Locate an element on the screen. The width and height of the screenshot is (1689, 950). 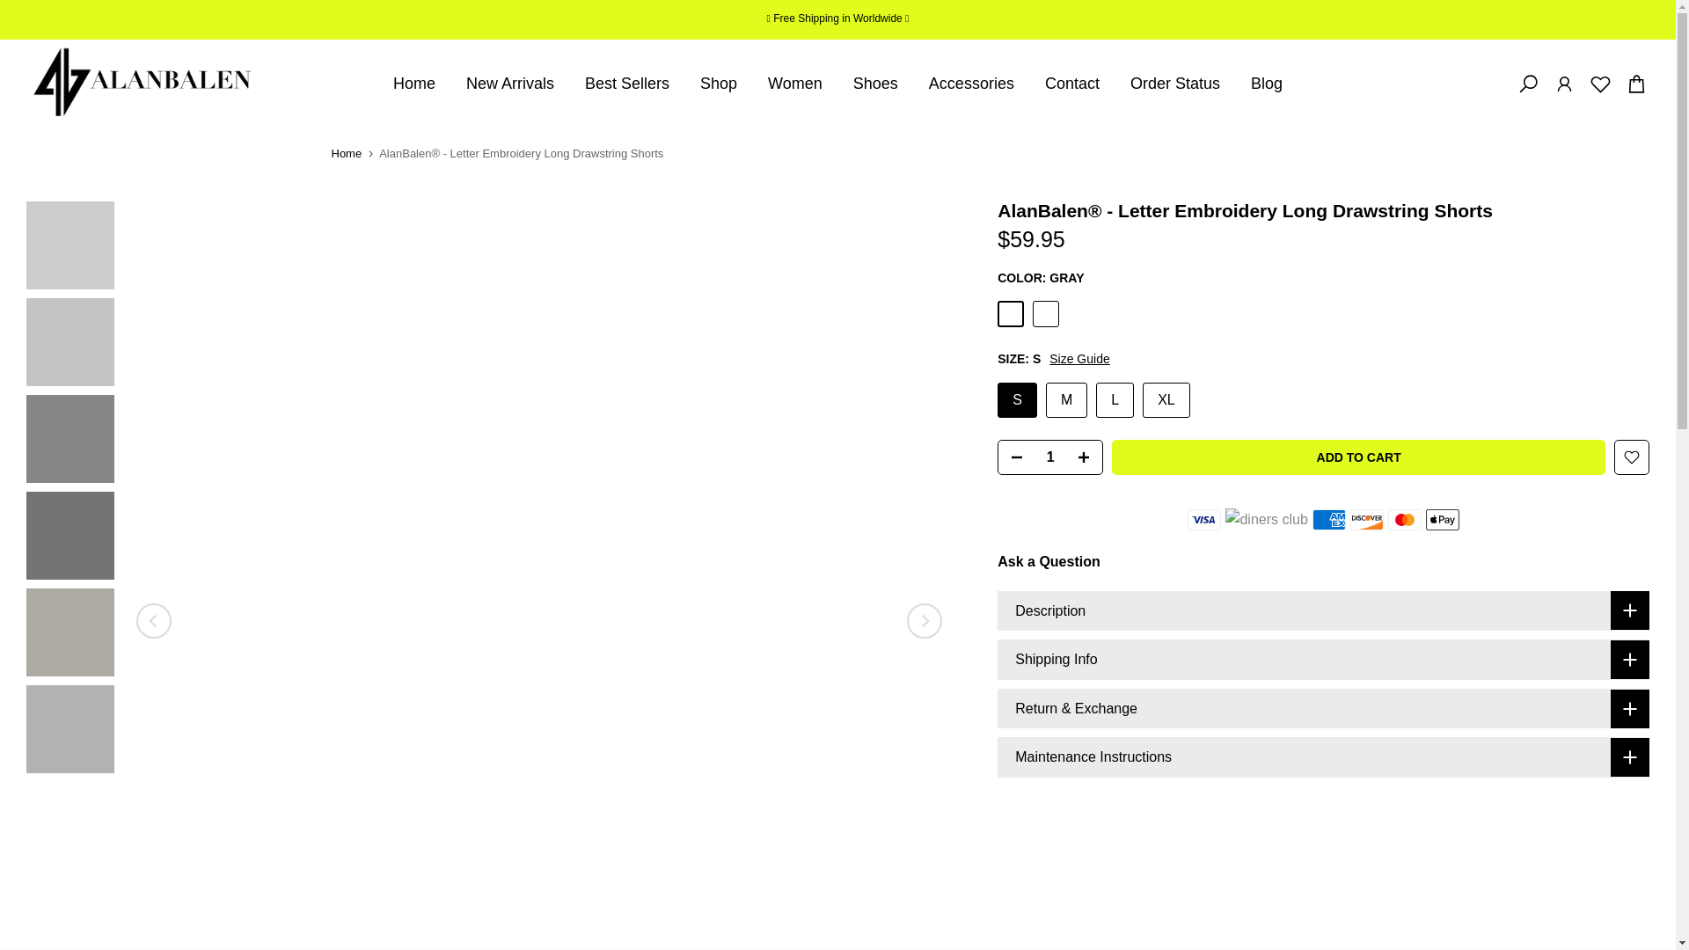
1 is located at coordinates (1050, 457).